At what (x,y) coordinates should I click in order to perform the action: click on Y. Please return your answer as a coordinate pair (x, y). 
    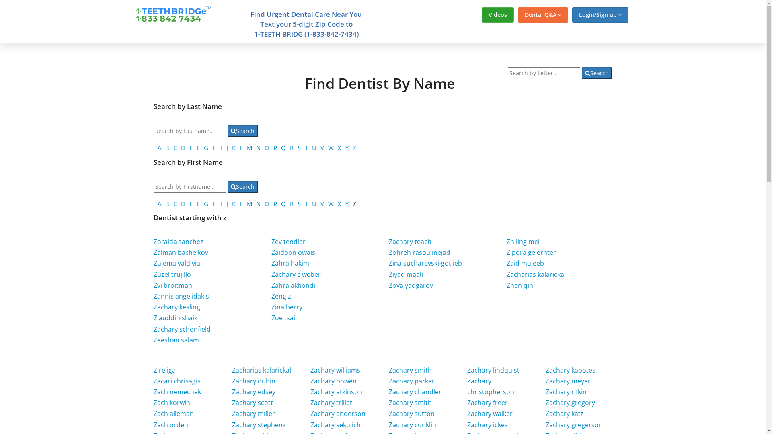
    Looking at the image, I should click on (347, 148).